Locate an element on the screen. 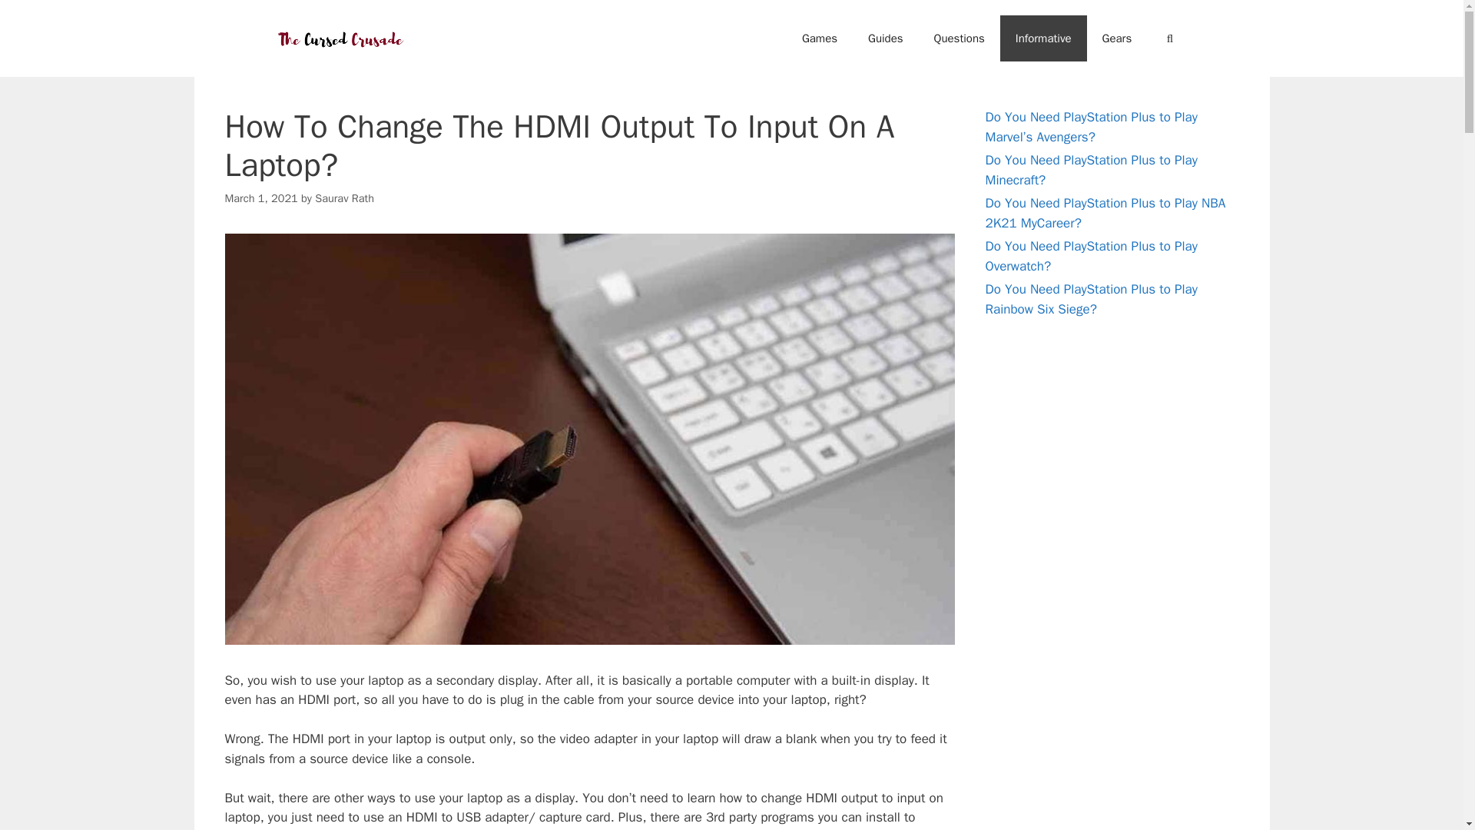 The image size is (1475, 830). View all posts by Saurav Rath is located at coordinates (344, 198).